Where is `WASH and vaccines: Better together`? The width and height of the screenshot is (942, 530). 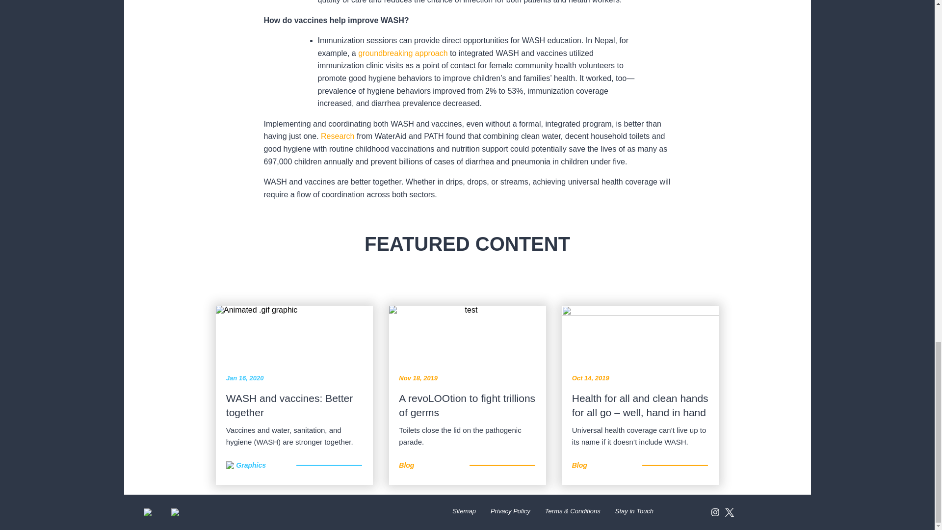 WASH and vaccines: Better together is located at coordinates (294, 405).